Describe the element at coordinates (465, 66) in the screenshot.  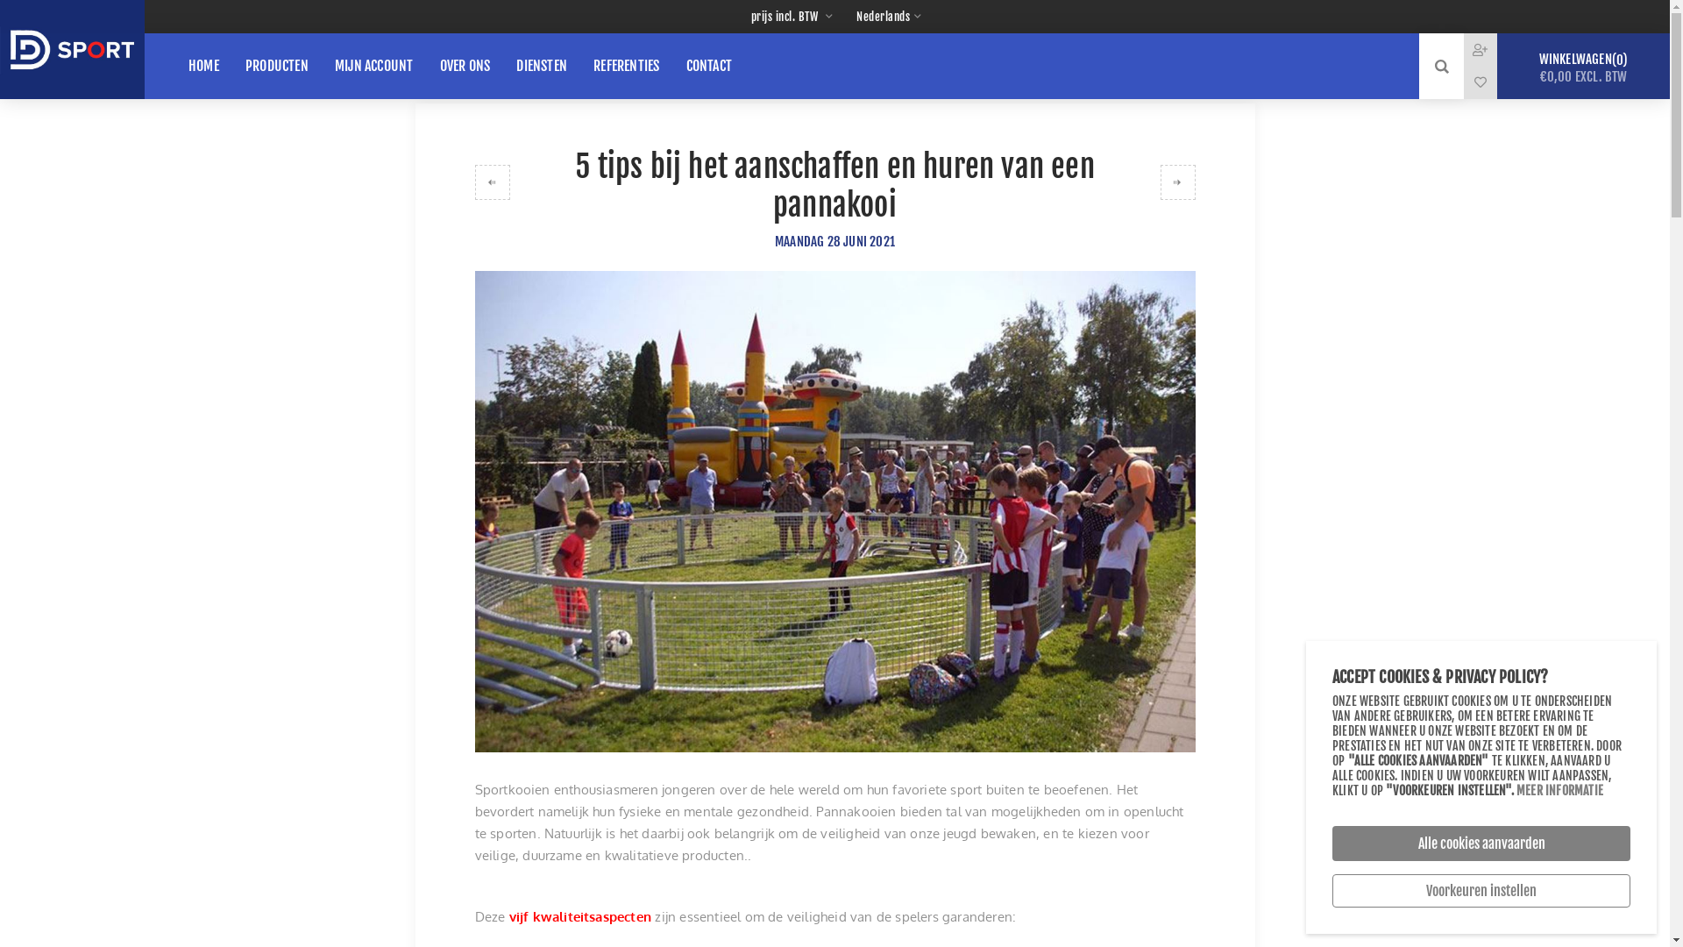
I see `OVER ONS` at that location.